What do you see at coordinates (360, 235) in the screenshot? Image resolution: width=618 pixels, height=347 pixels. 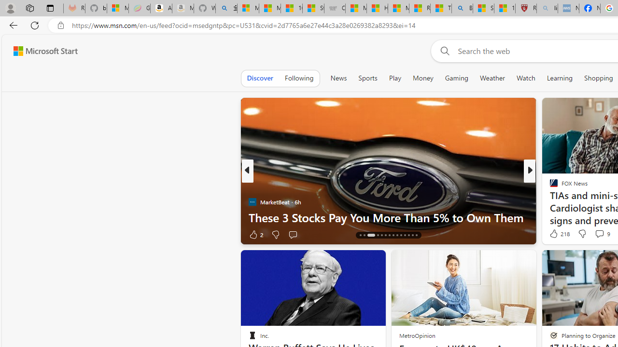 I see `AutomationID: tab-15` at bounding box center [360, 235].